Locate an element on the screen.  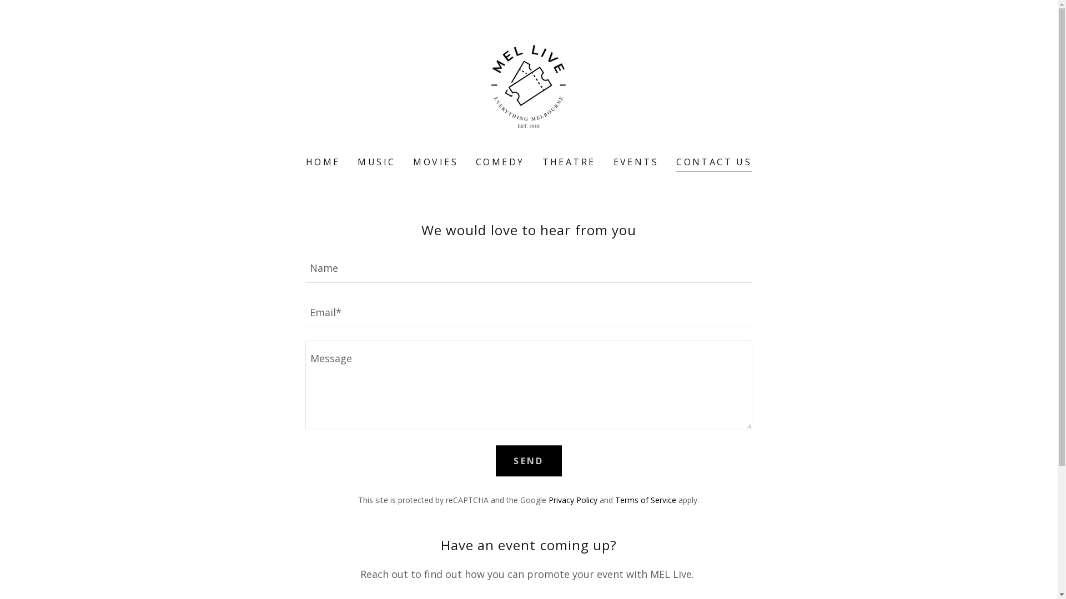
HOME is located at coordinates (323, 162).